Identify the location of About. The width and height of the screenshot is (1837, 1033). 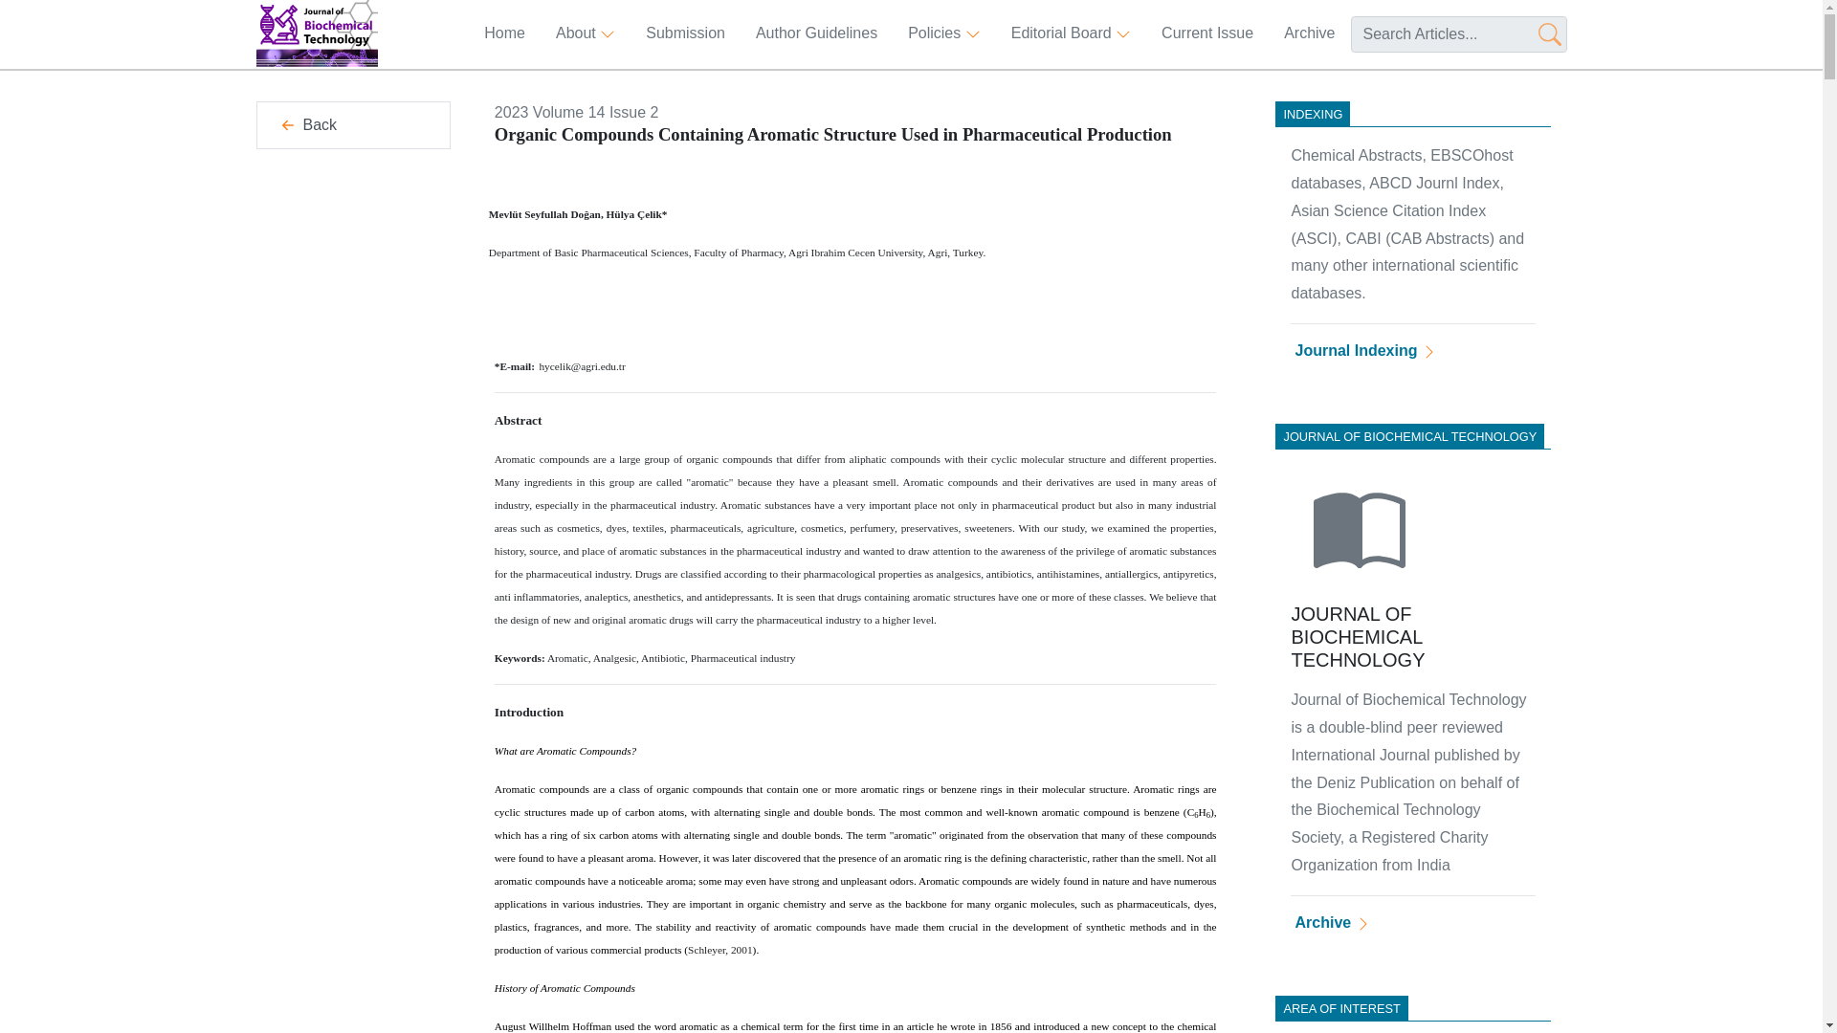
(585, 34).